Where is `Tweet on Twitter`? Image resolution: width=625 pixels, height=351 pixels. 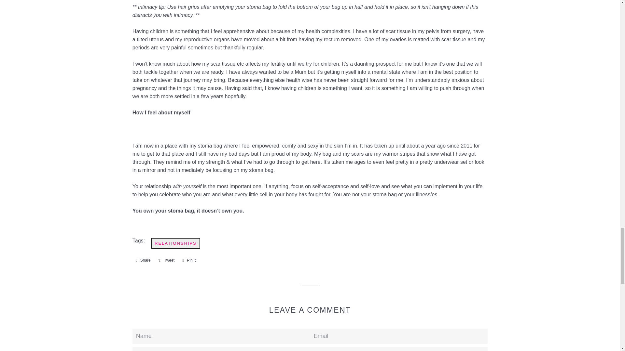 Tweet on Twitter is located at coordinates (166, 260).